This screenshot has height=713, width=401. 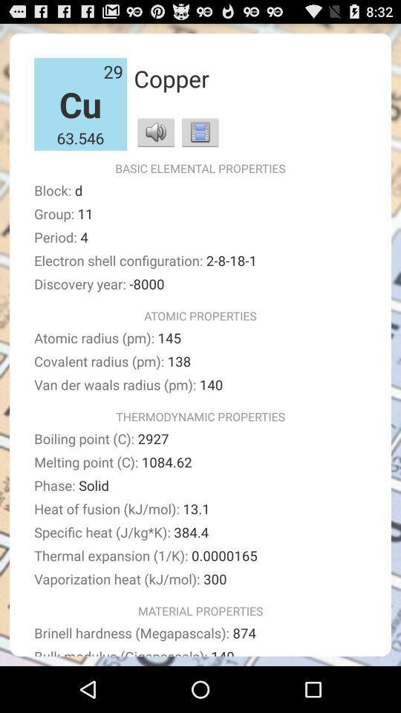 What do you see at coordinates (200, 132) in the screenshot?
I see `save this down` at bounding box center [200, 132].